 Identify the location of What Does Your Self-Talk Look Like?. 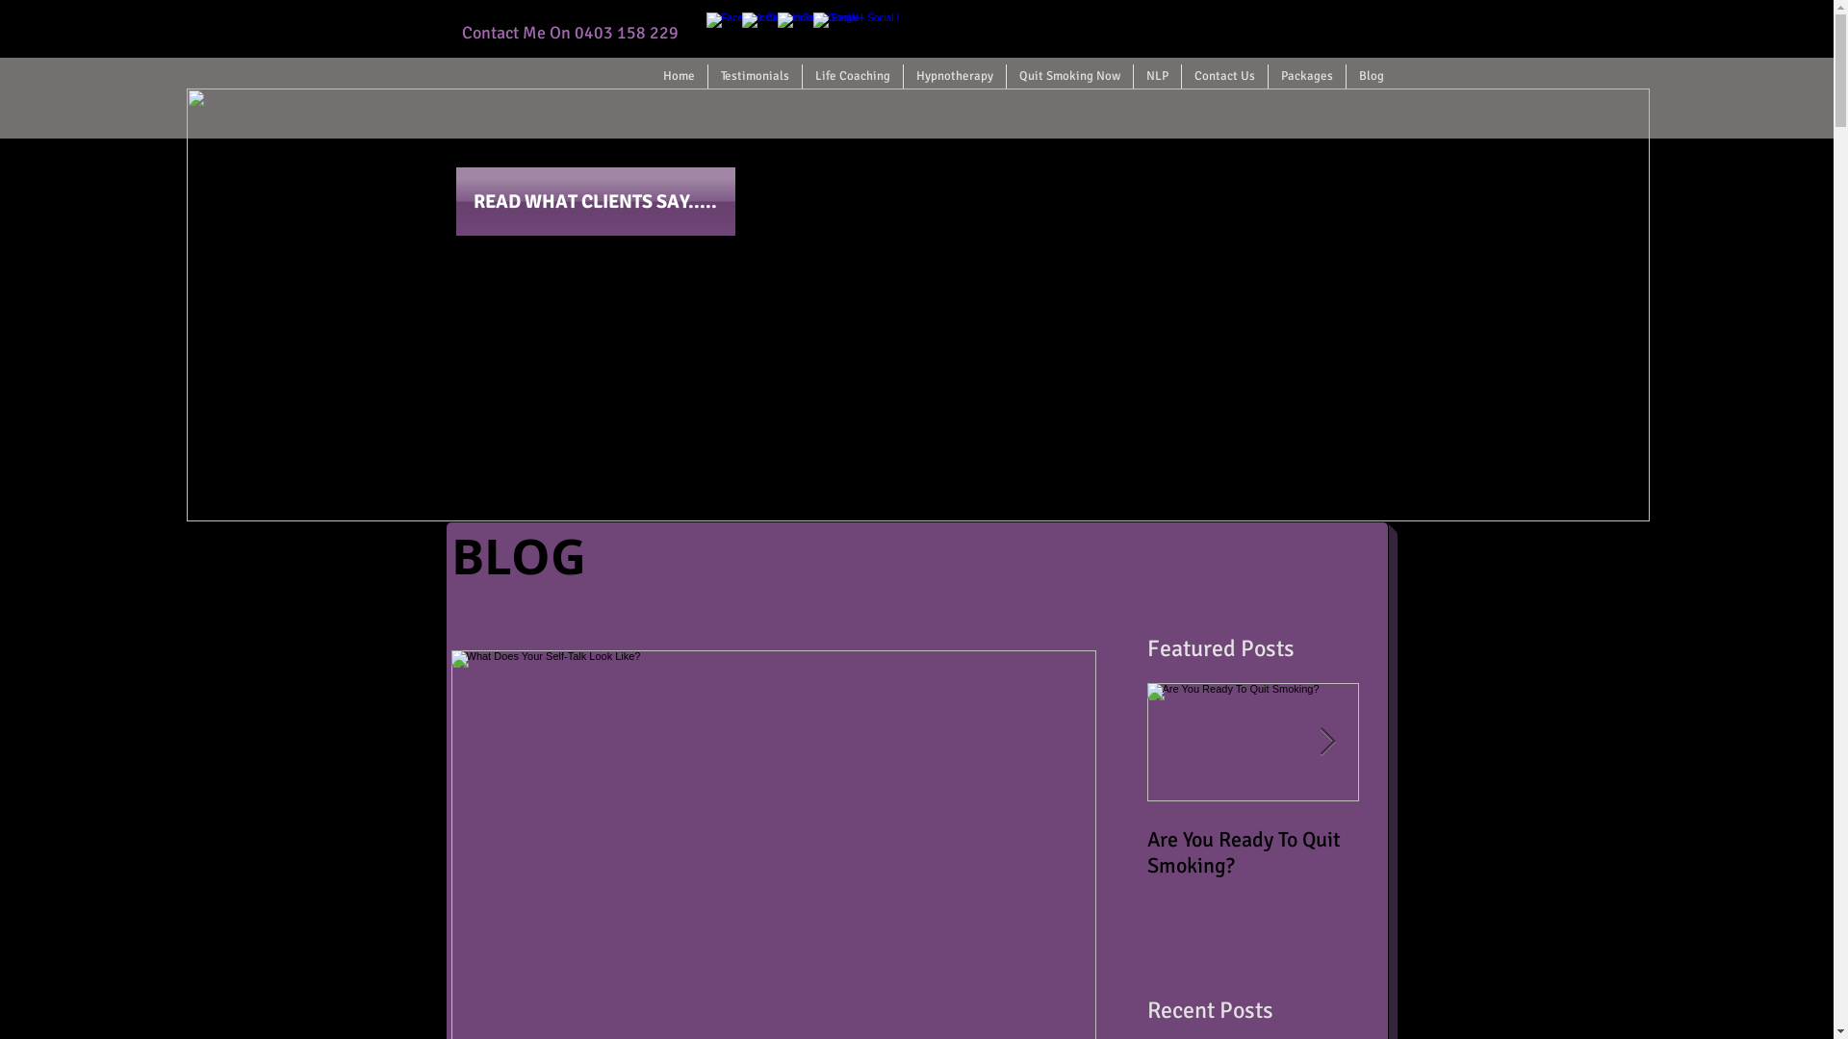
(1465, 852).